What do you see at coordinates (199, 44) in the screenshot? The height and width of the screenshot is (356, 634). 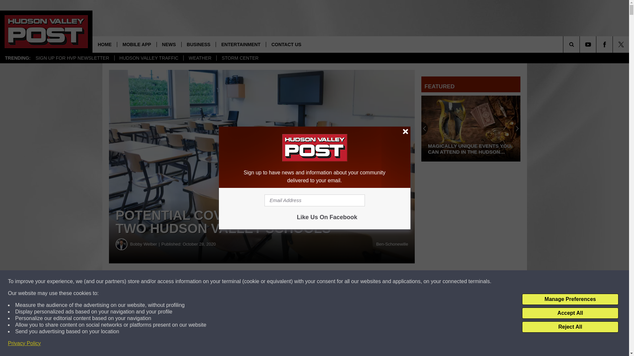 I see `BUSINESS` at bounding box center [199, 44].